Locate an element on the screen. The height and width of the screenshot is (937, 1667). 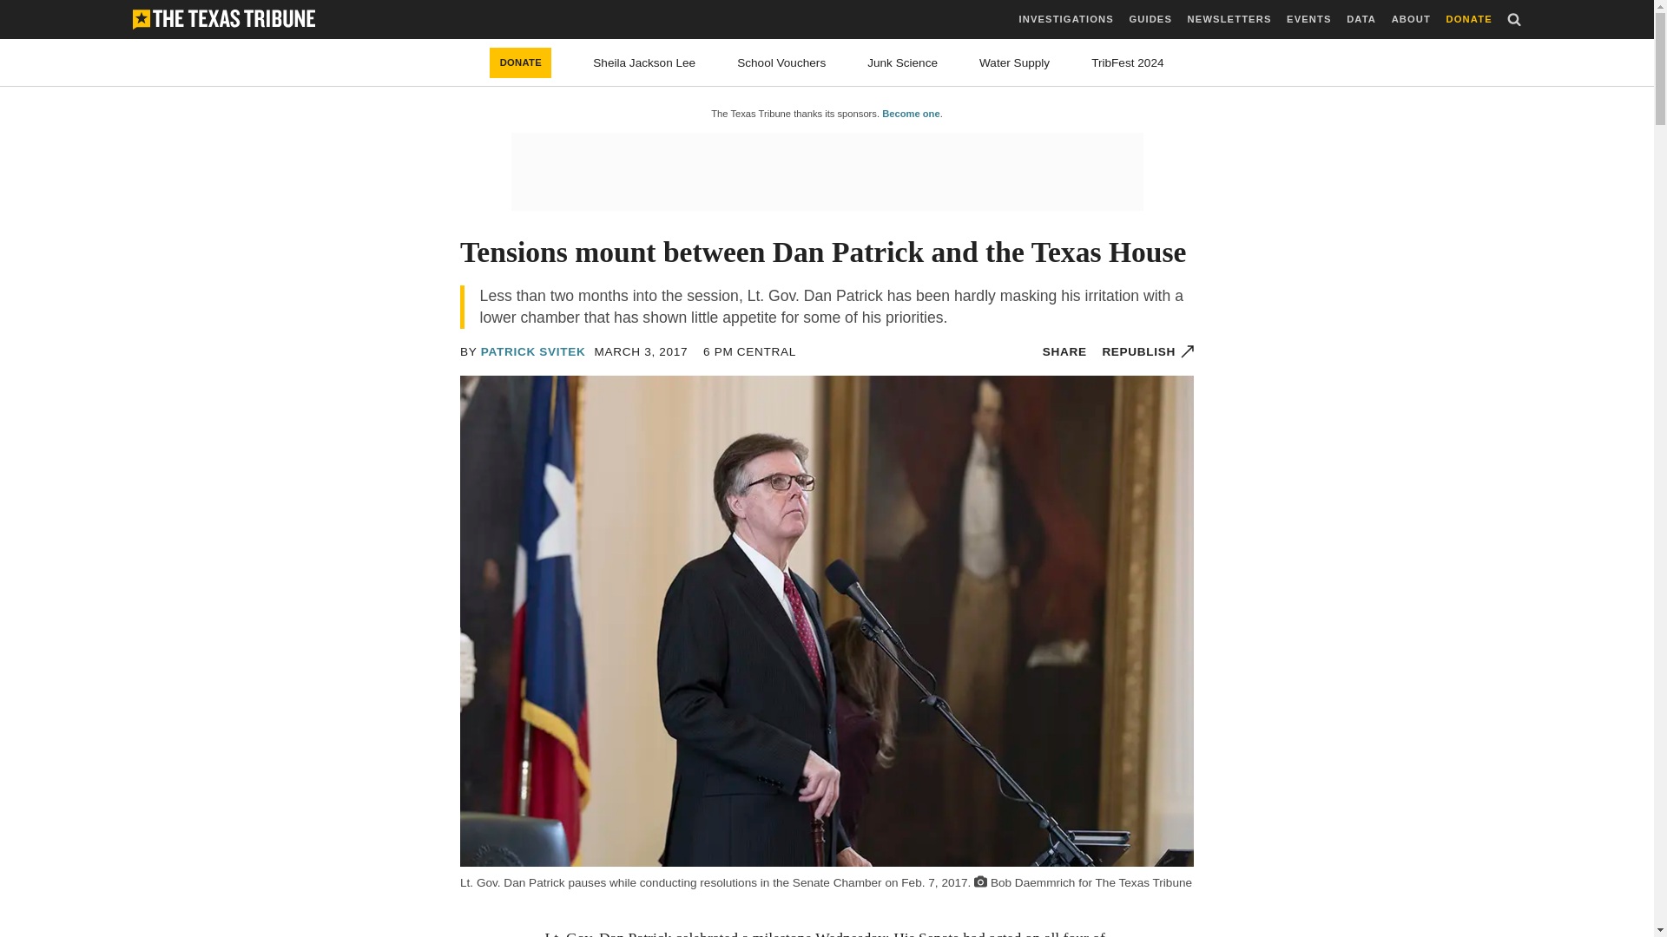
DONATE is located at coordinates (521, 62).